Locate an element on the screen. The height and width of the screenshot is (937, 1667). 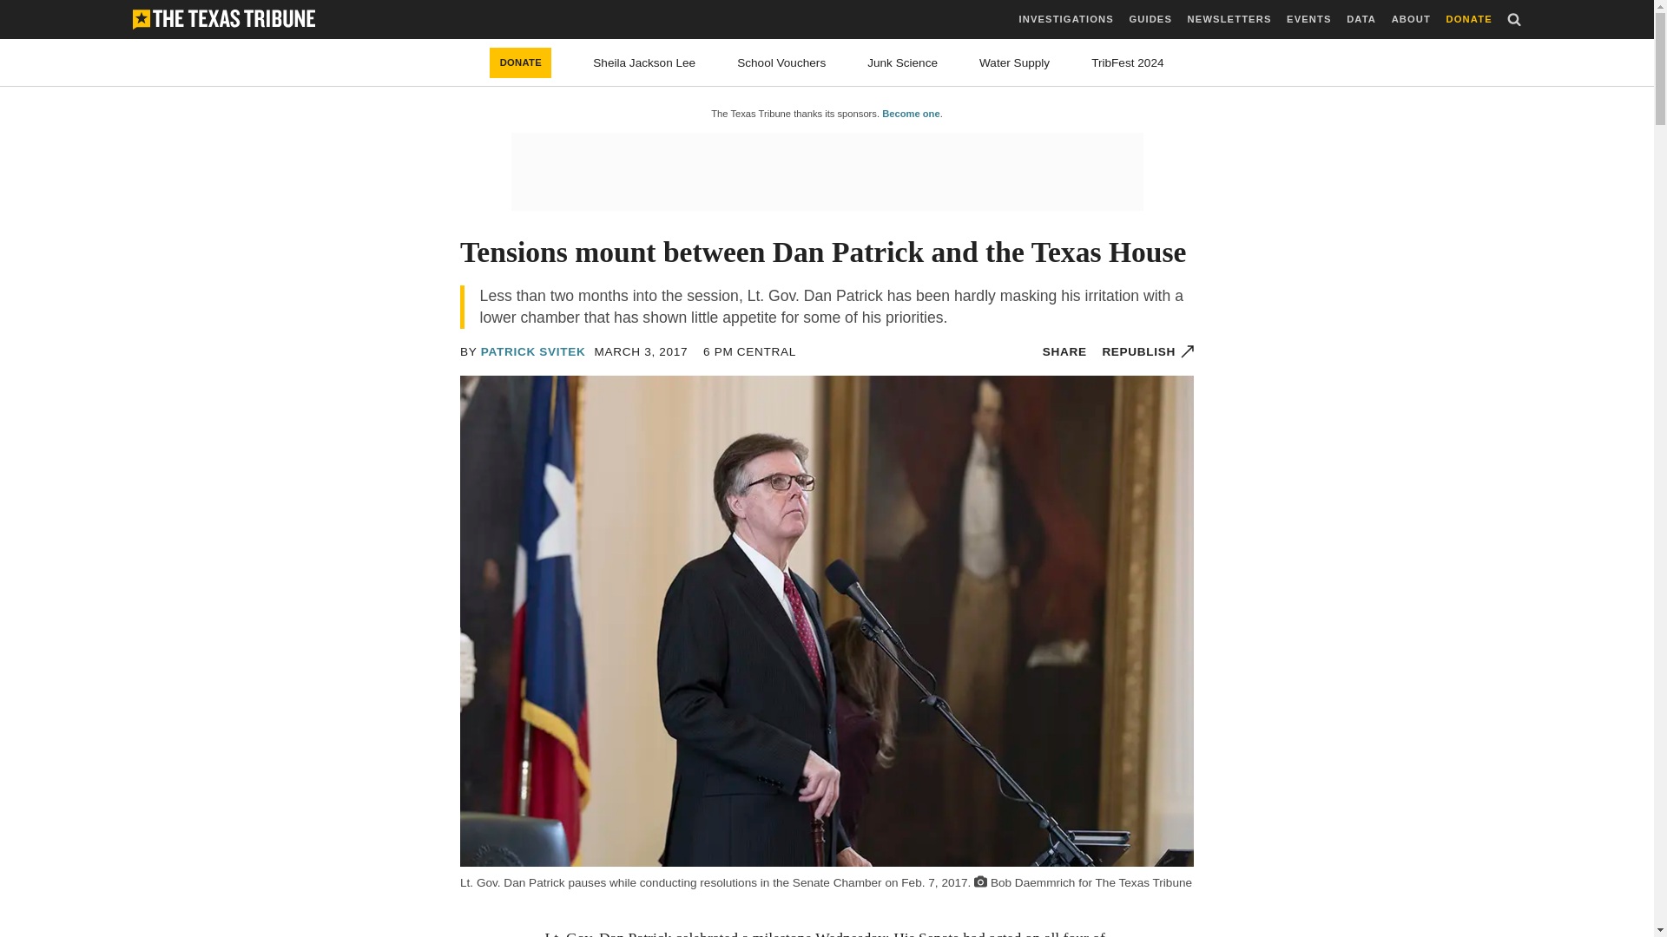
DONATE is located at coordinates (521, 62).